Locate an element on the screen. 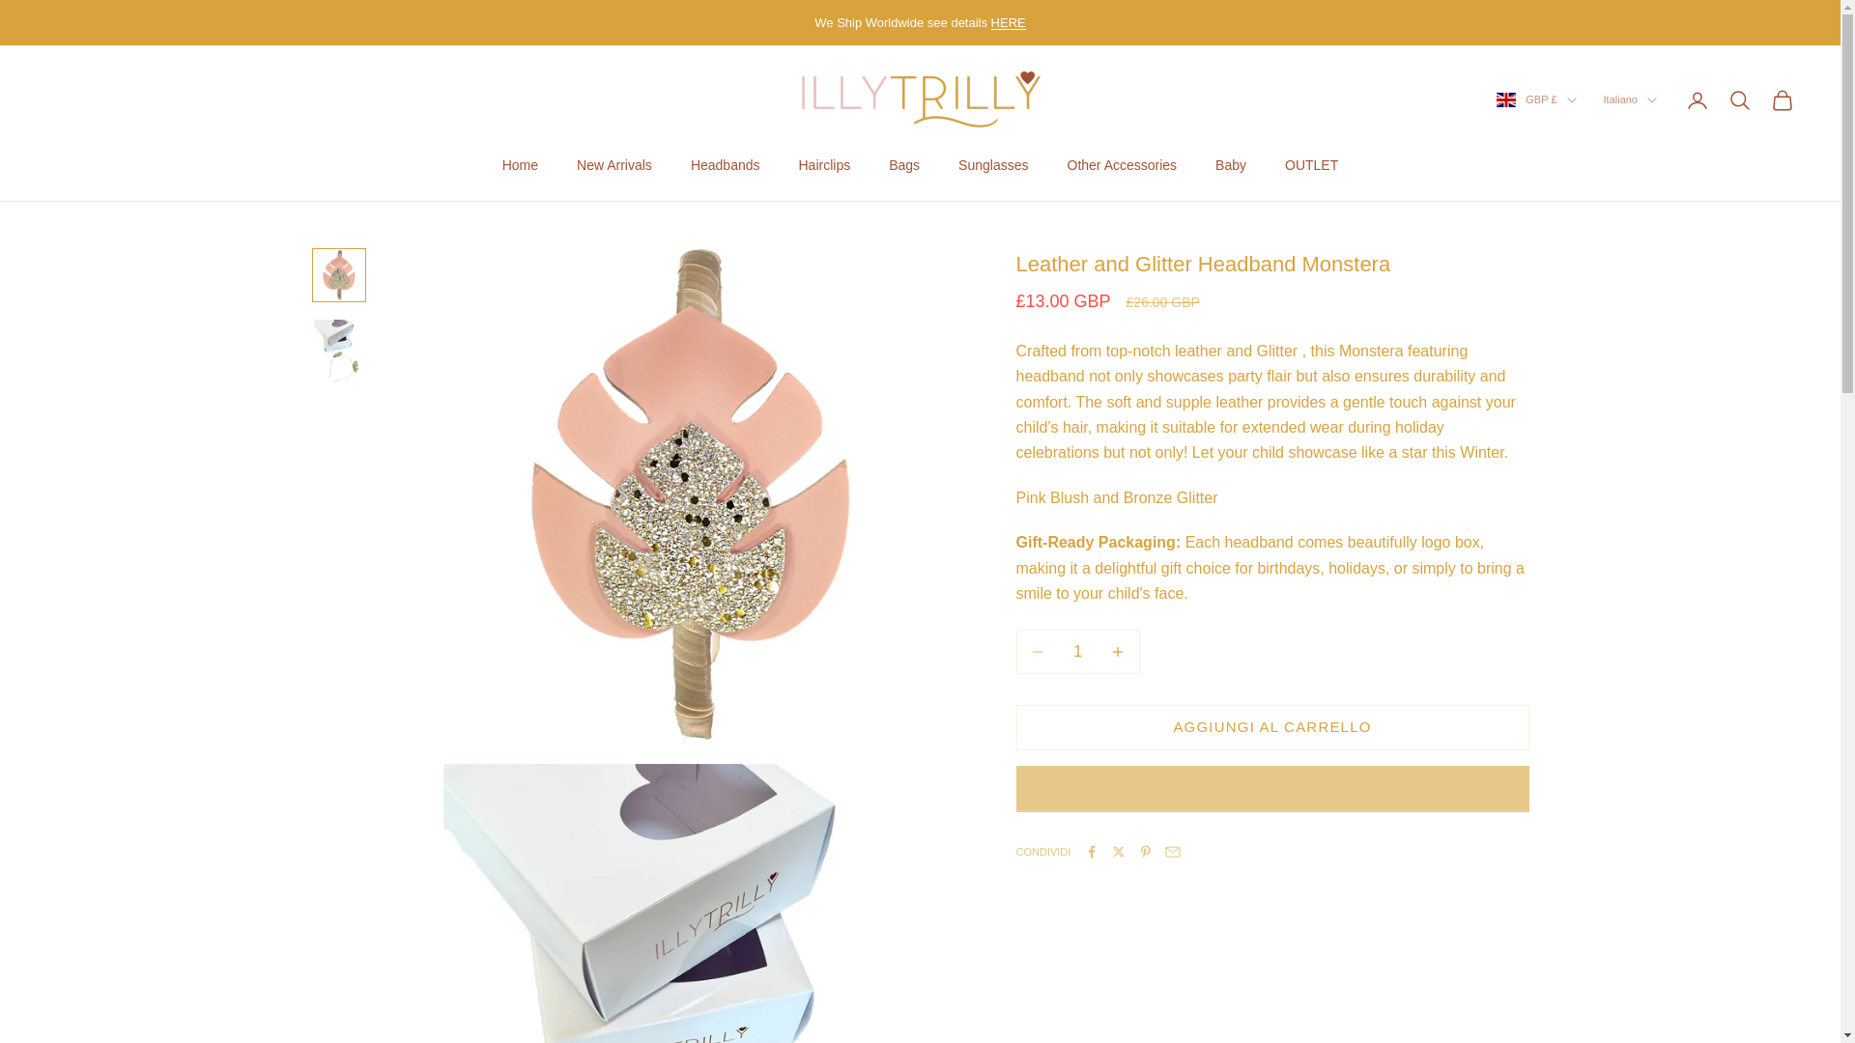 The image size is (1855, 1043). Other Accessories is located at coordinates (1121, 165).